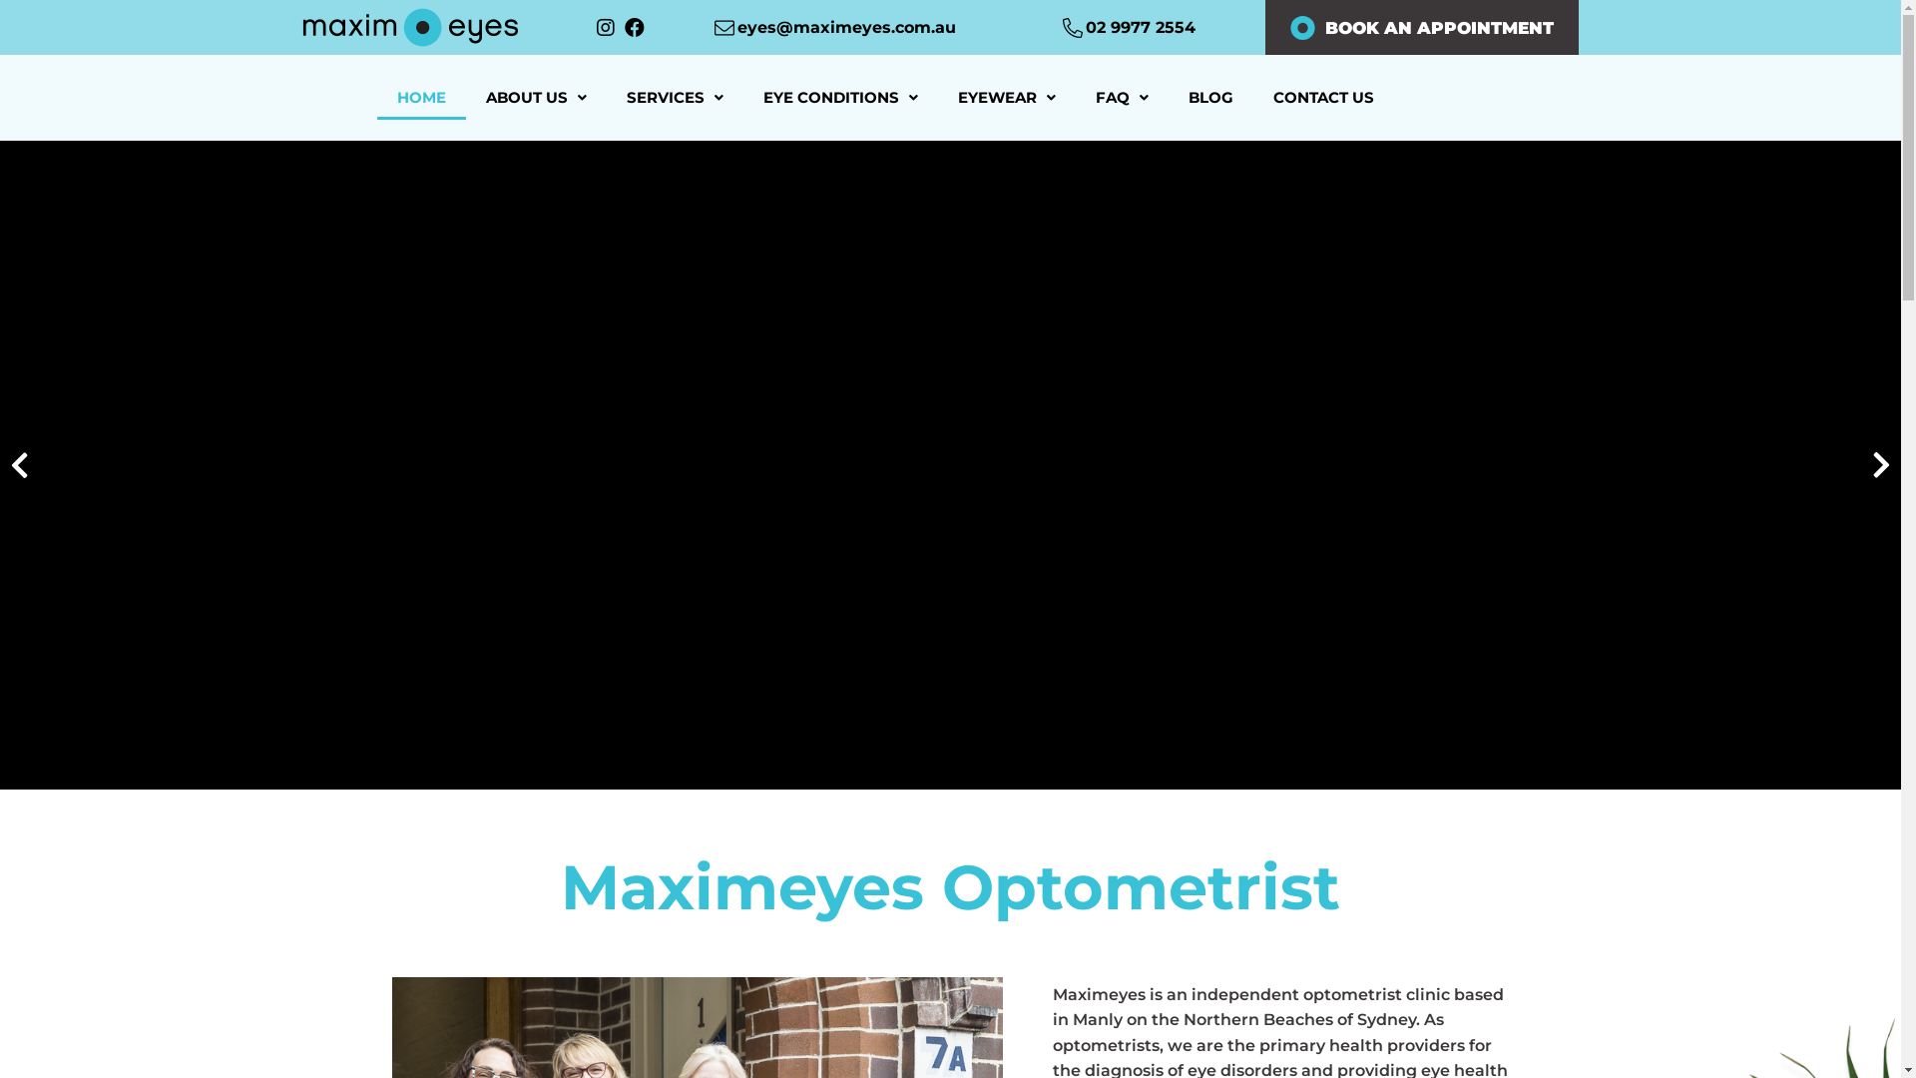  I want to click on CONTACT US, so click(1323, 98).